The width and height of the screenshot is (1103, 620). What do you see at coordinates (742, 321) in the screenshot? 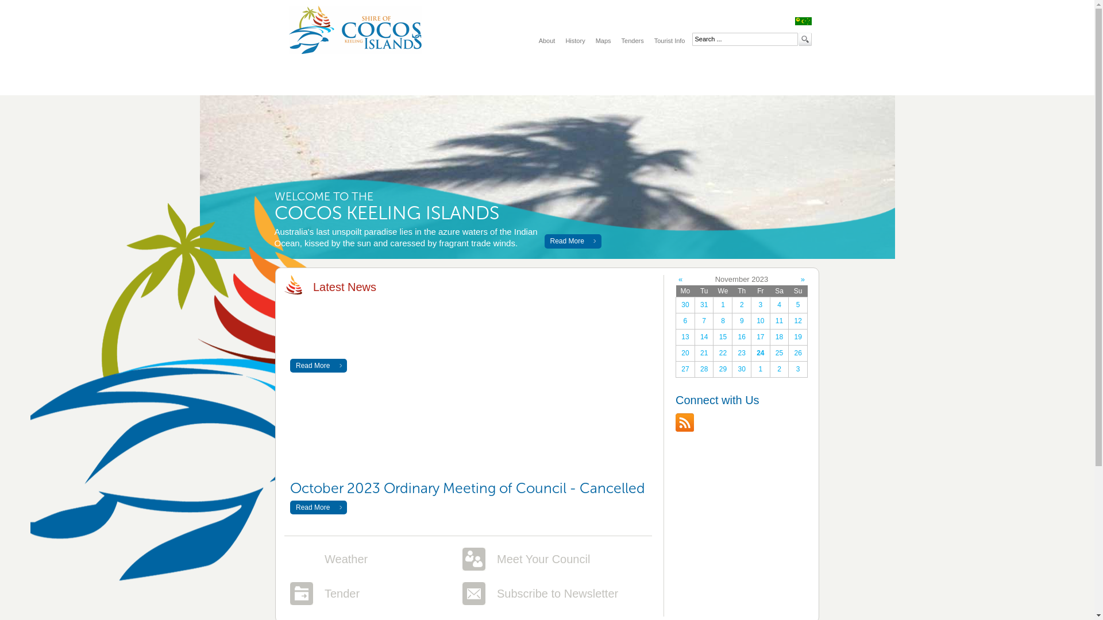
I see `9` at bounding box center [742, 321].